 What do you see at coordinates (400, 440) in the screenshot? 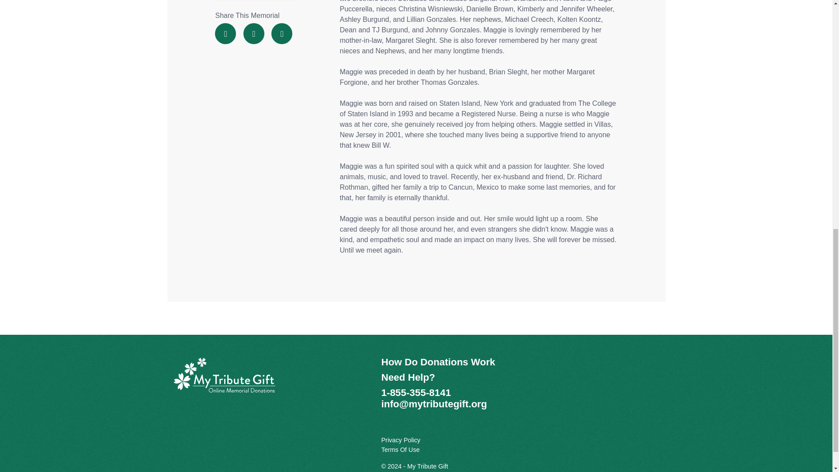
I see `Privacy Policy` at bounding box center [400, 440].